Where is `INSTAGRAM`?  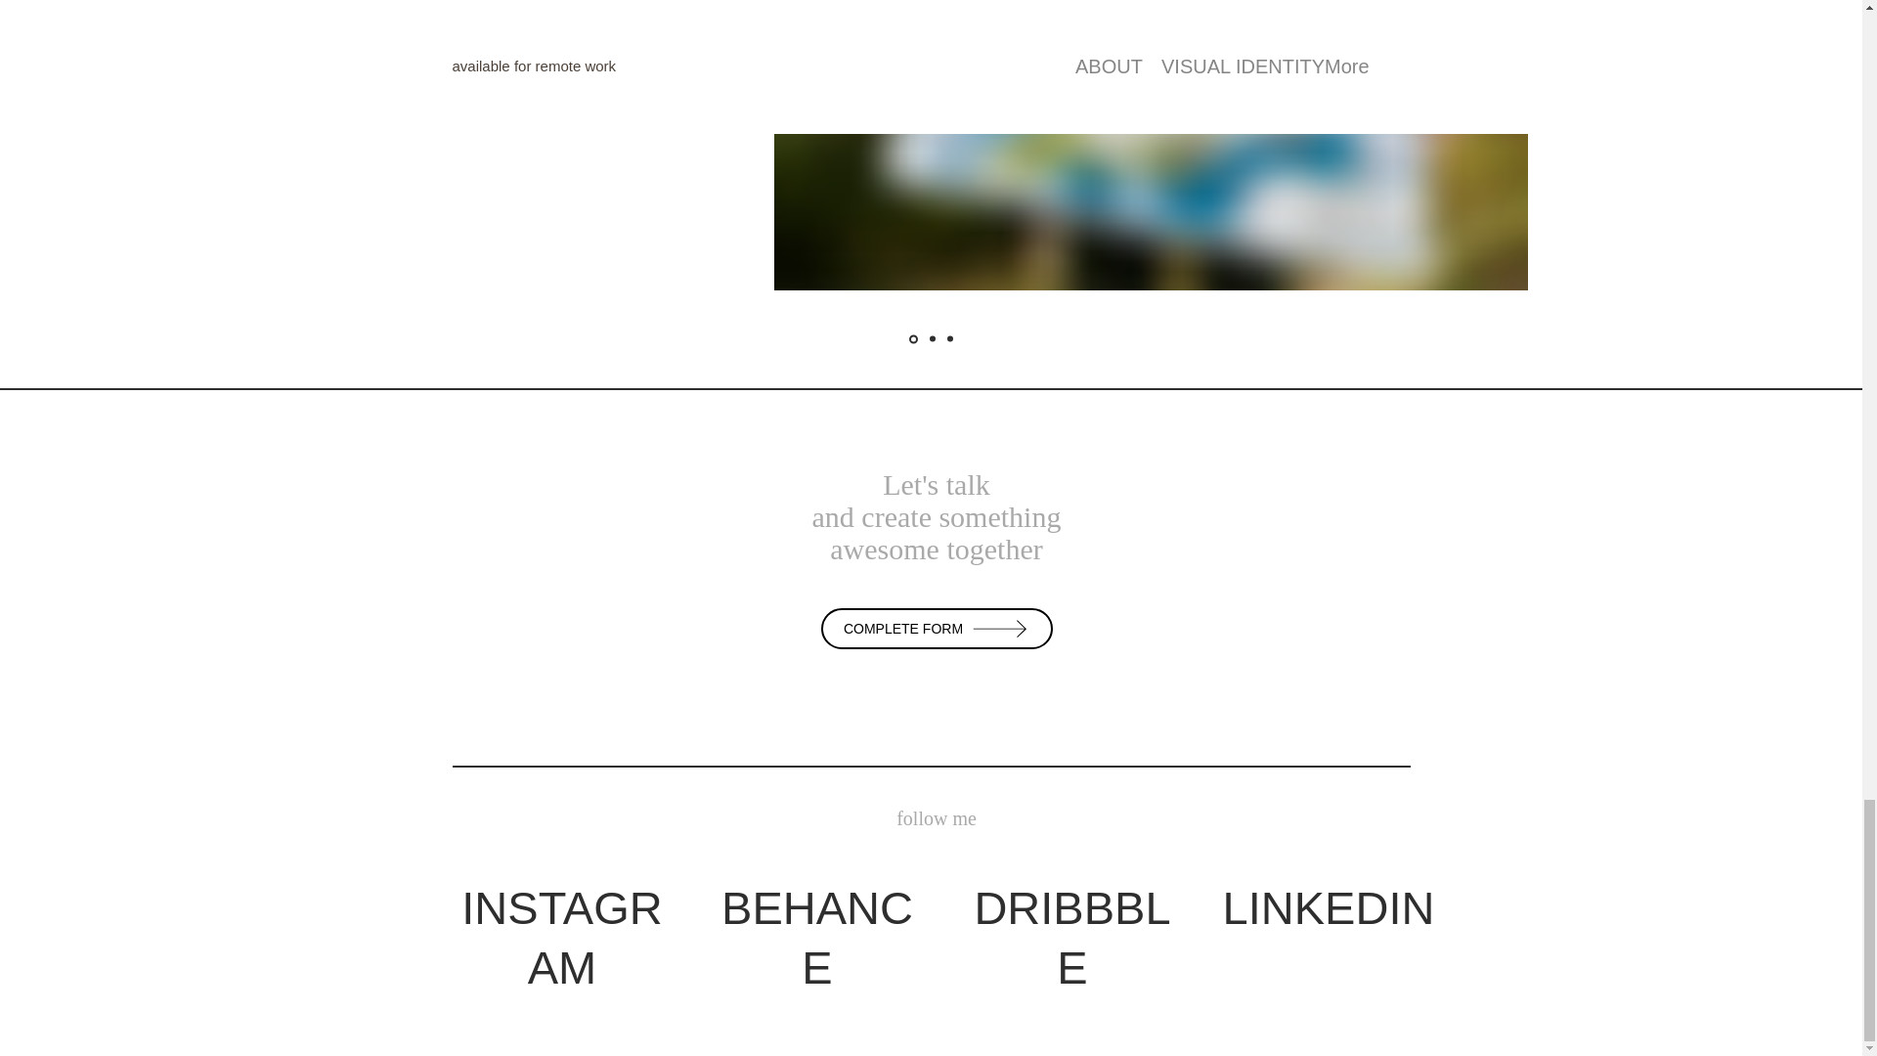 INSTAGRAM is located at coordinates (561, 937).